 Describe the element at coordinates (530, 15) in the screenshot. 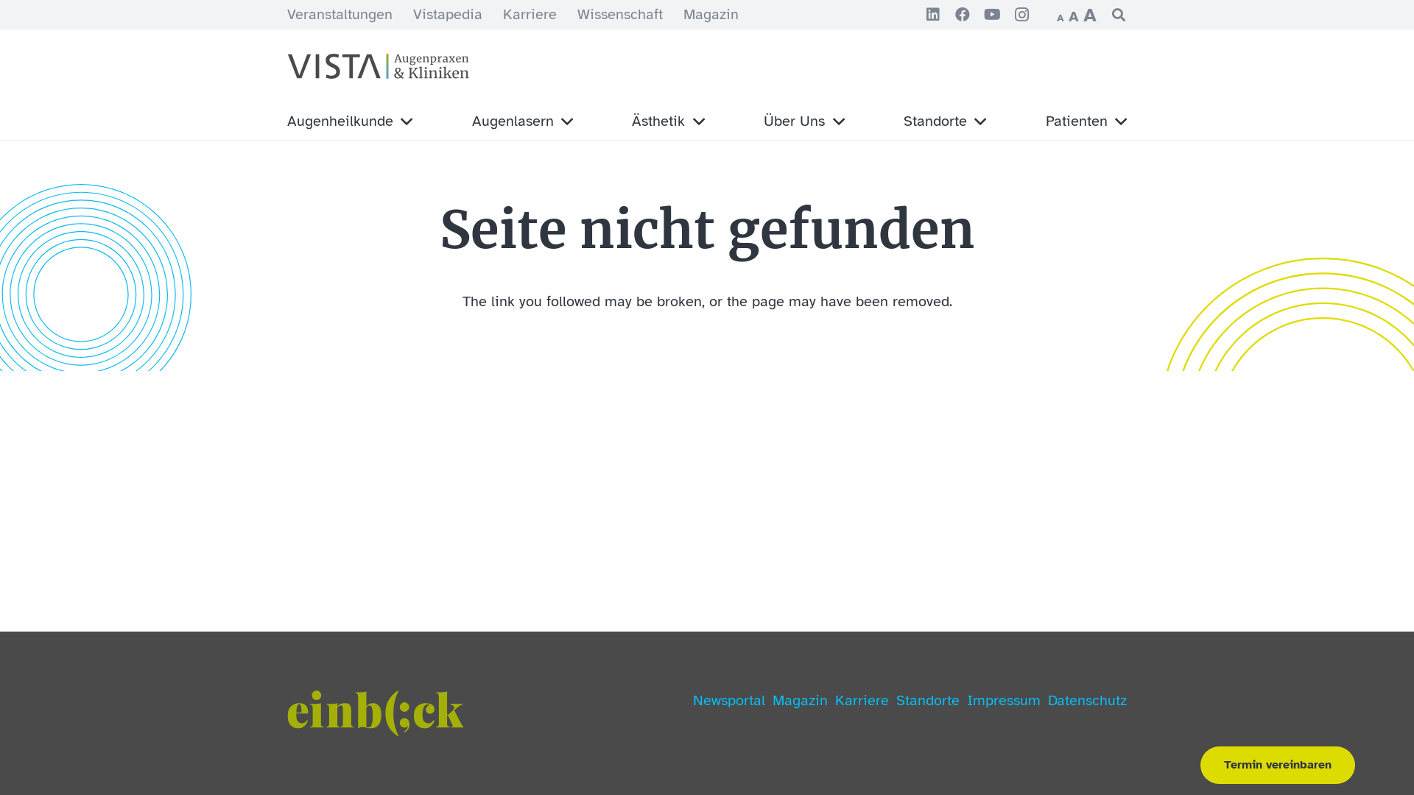

I see `Karriere` at that location.